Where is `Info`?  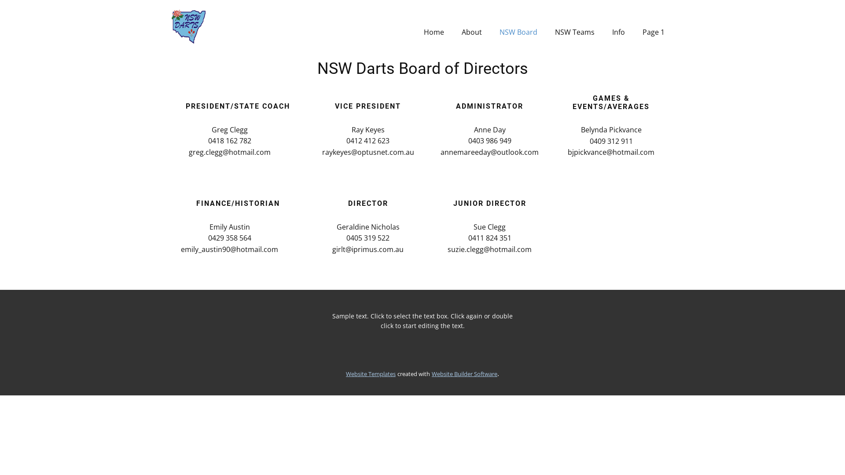 Info is located at coordinates (619, 32).